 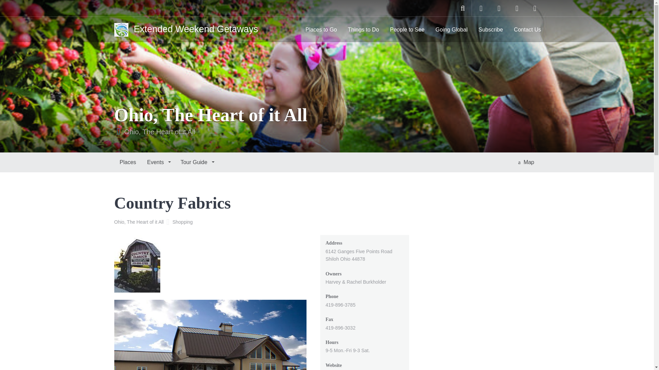 What do you see at coordinates (490, 29) in the screenshot?
I see `Subscribe` at bounding box center [490, 29].